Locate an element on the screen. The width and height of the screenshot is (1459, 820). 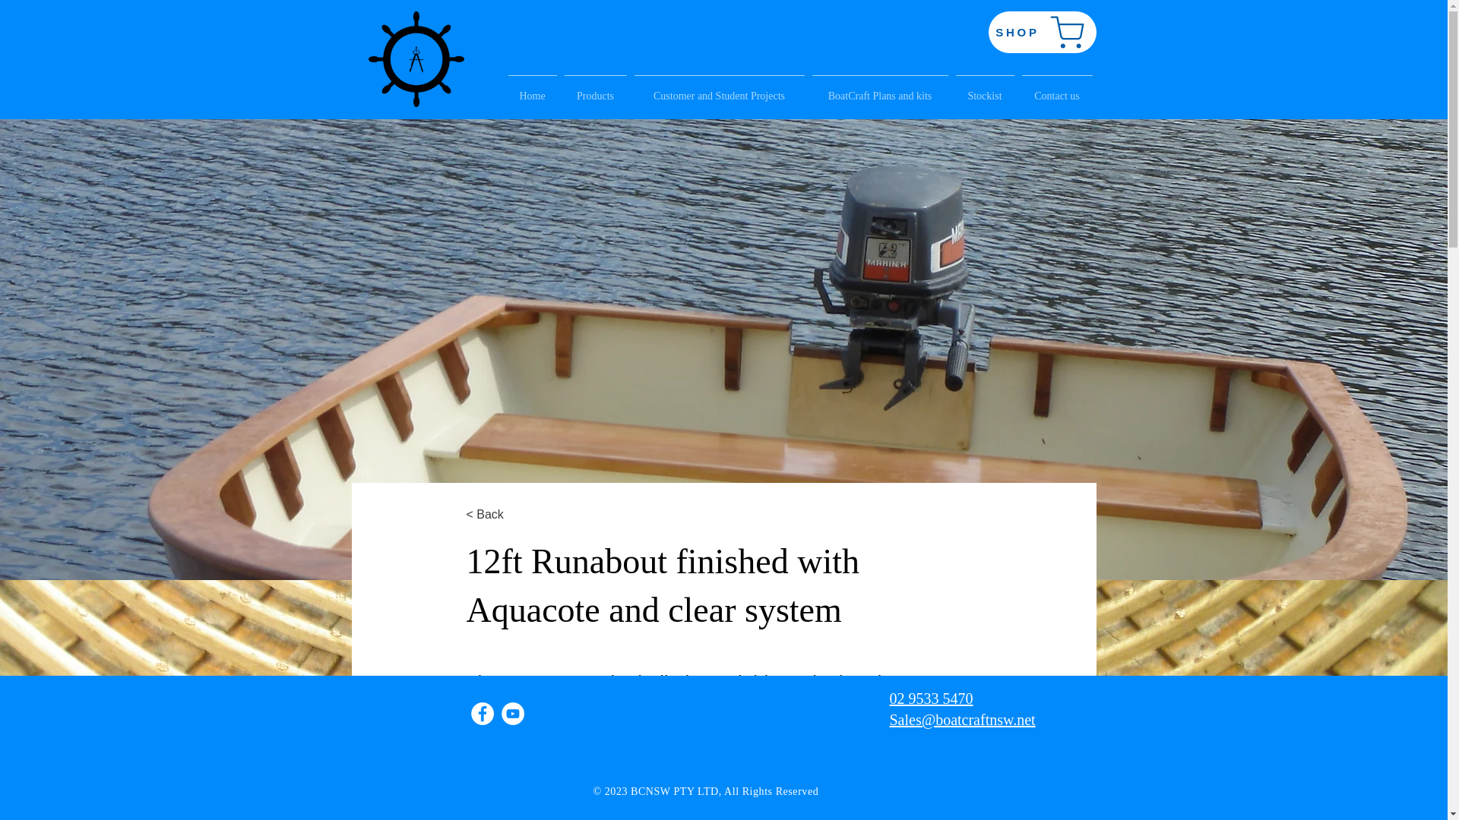
SHOP is located at coordinates (1041, 32).